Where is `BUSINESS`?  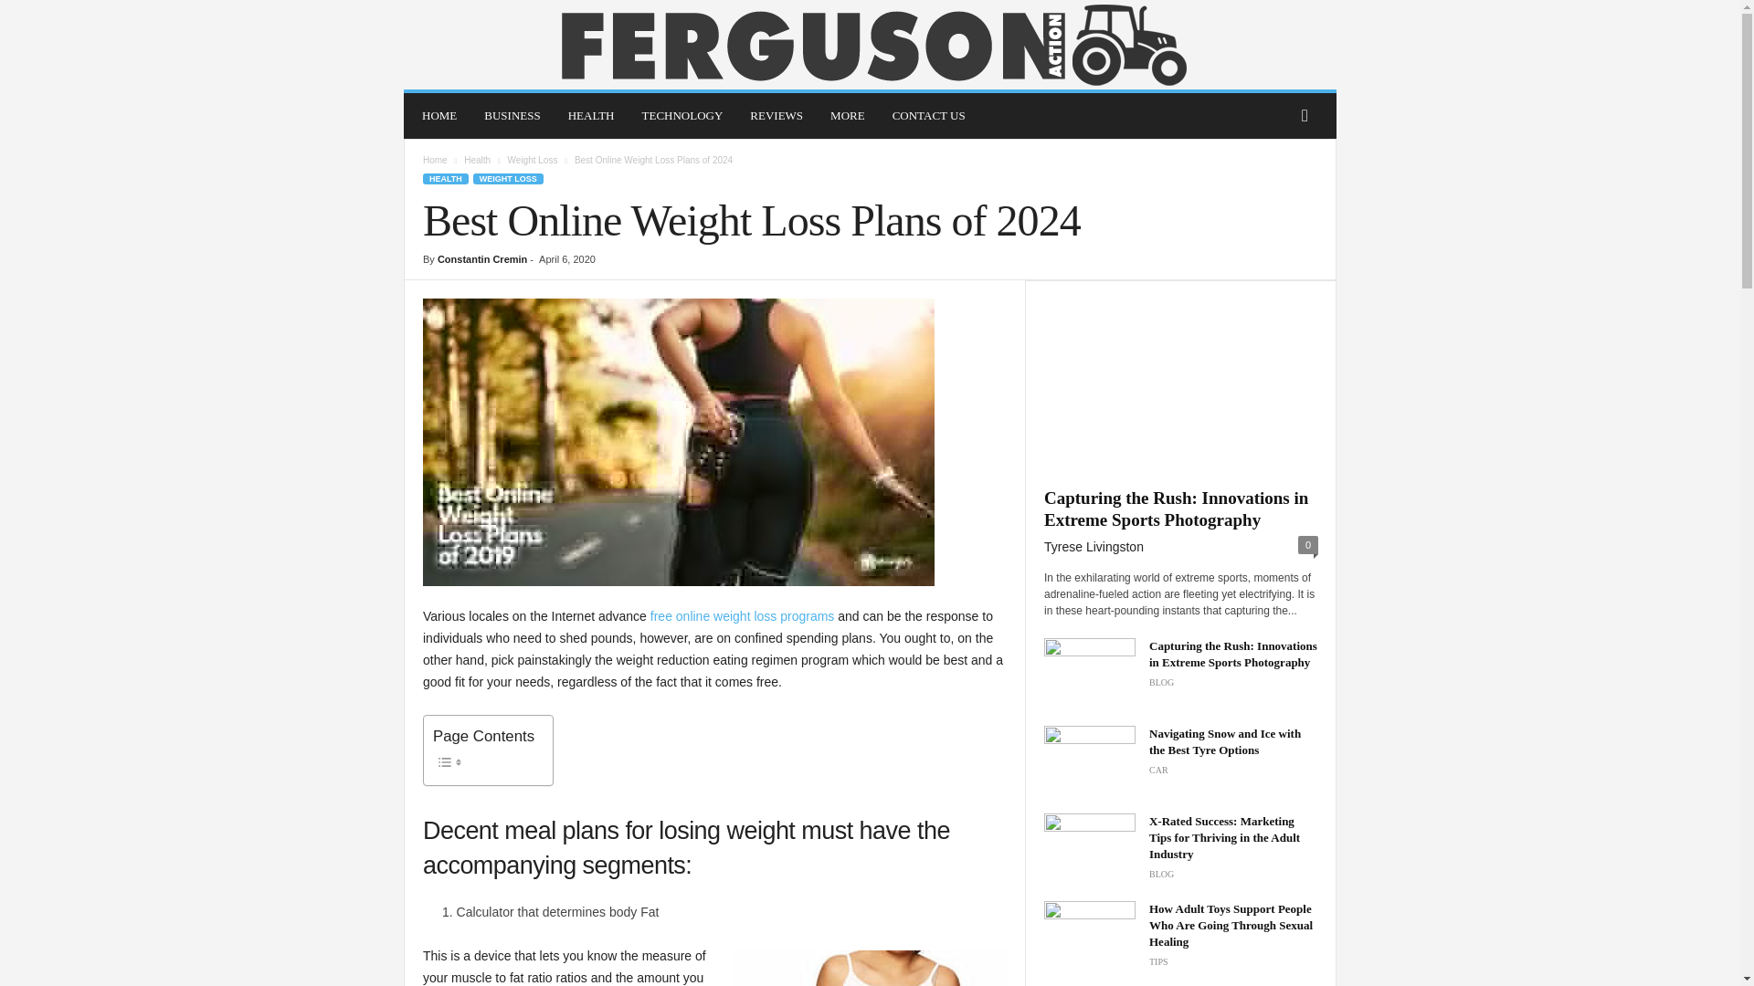
BUSINESS is located at coordinates (512, 115).